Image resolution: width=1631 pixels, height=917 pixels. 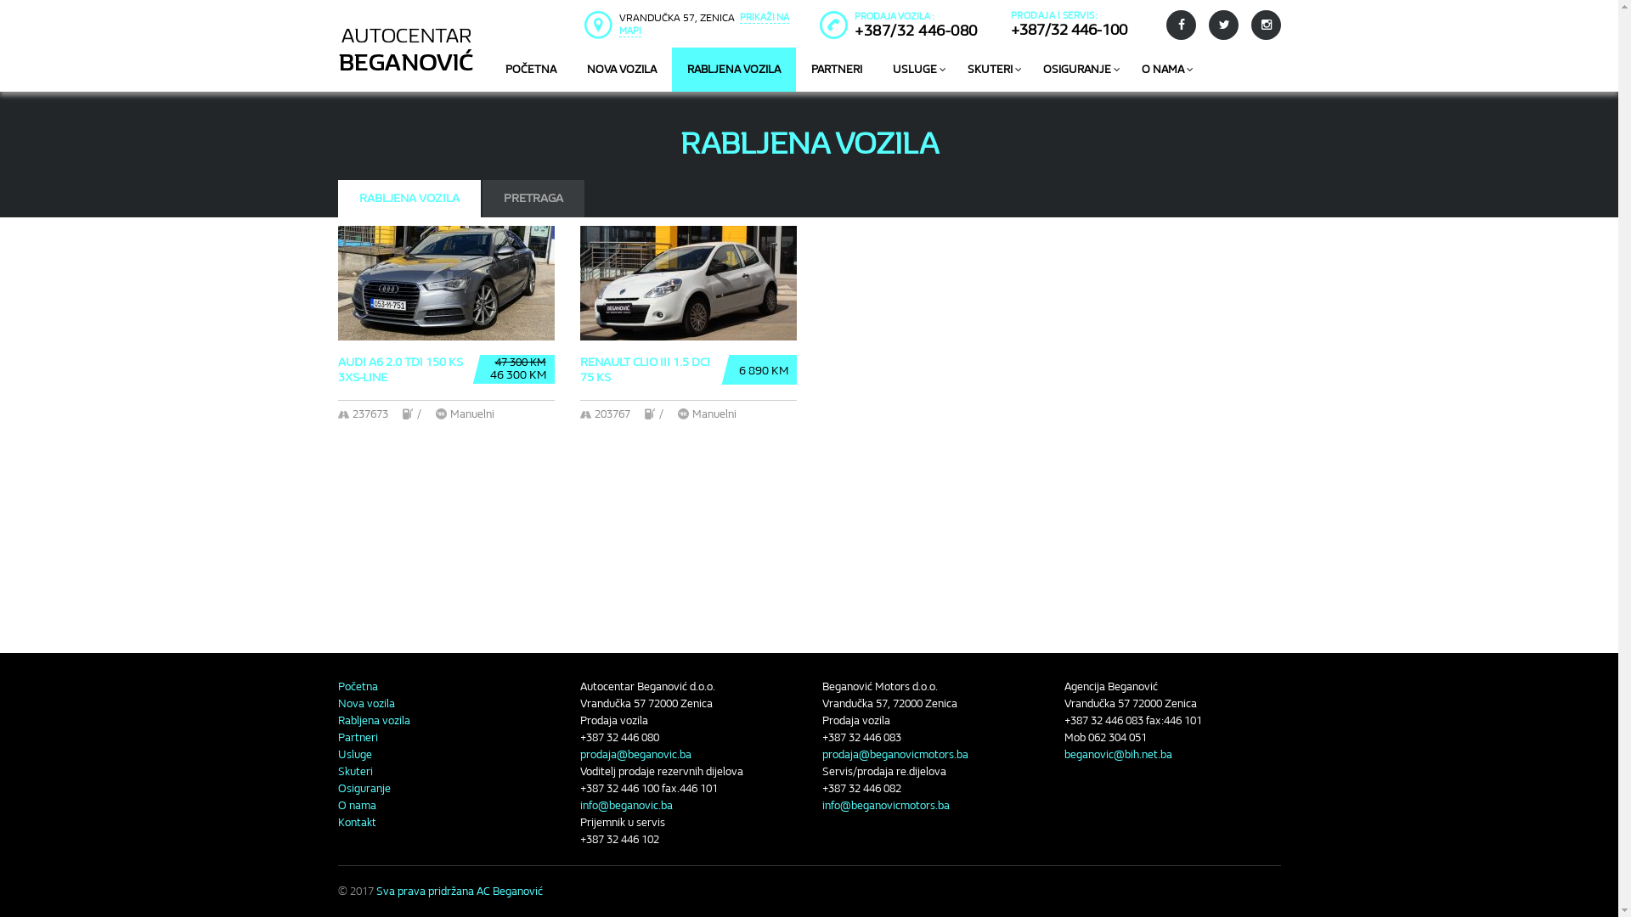 What do you see at coordinates (409, 199) in the screenshot?
I see `RABLJENA VOZILA` at bounding box center [409, 199].